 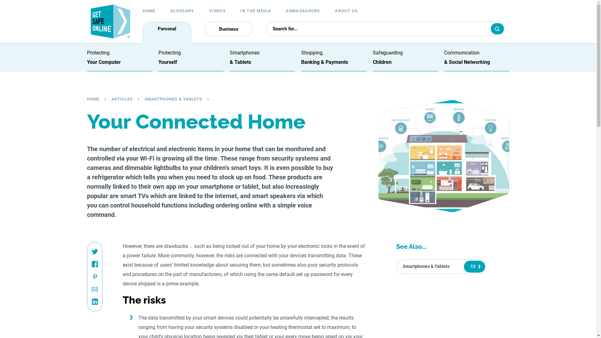 What do you see at coordinates (346, 11) in the screenshot?
I see `ABOUT US` at bounding box center [346, 11].